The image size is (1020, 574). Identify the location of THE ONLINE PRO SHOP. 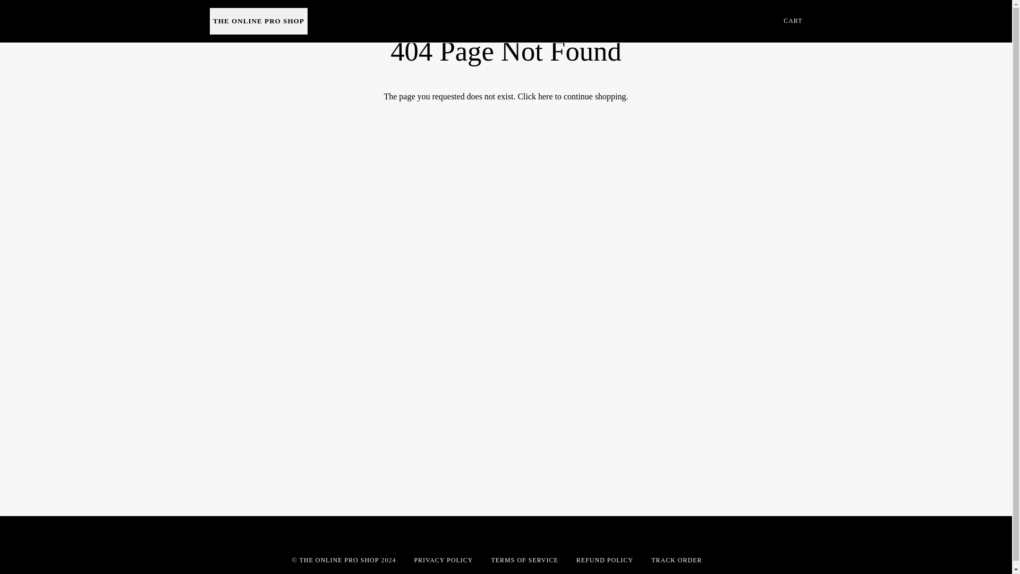
(258, 21).